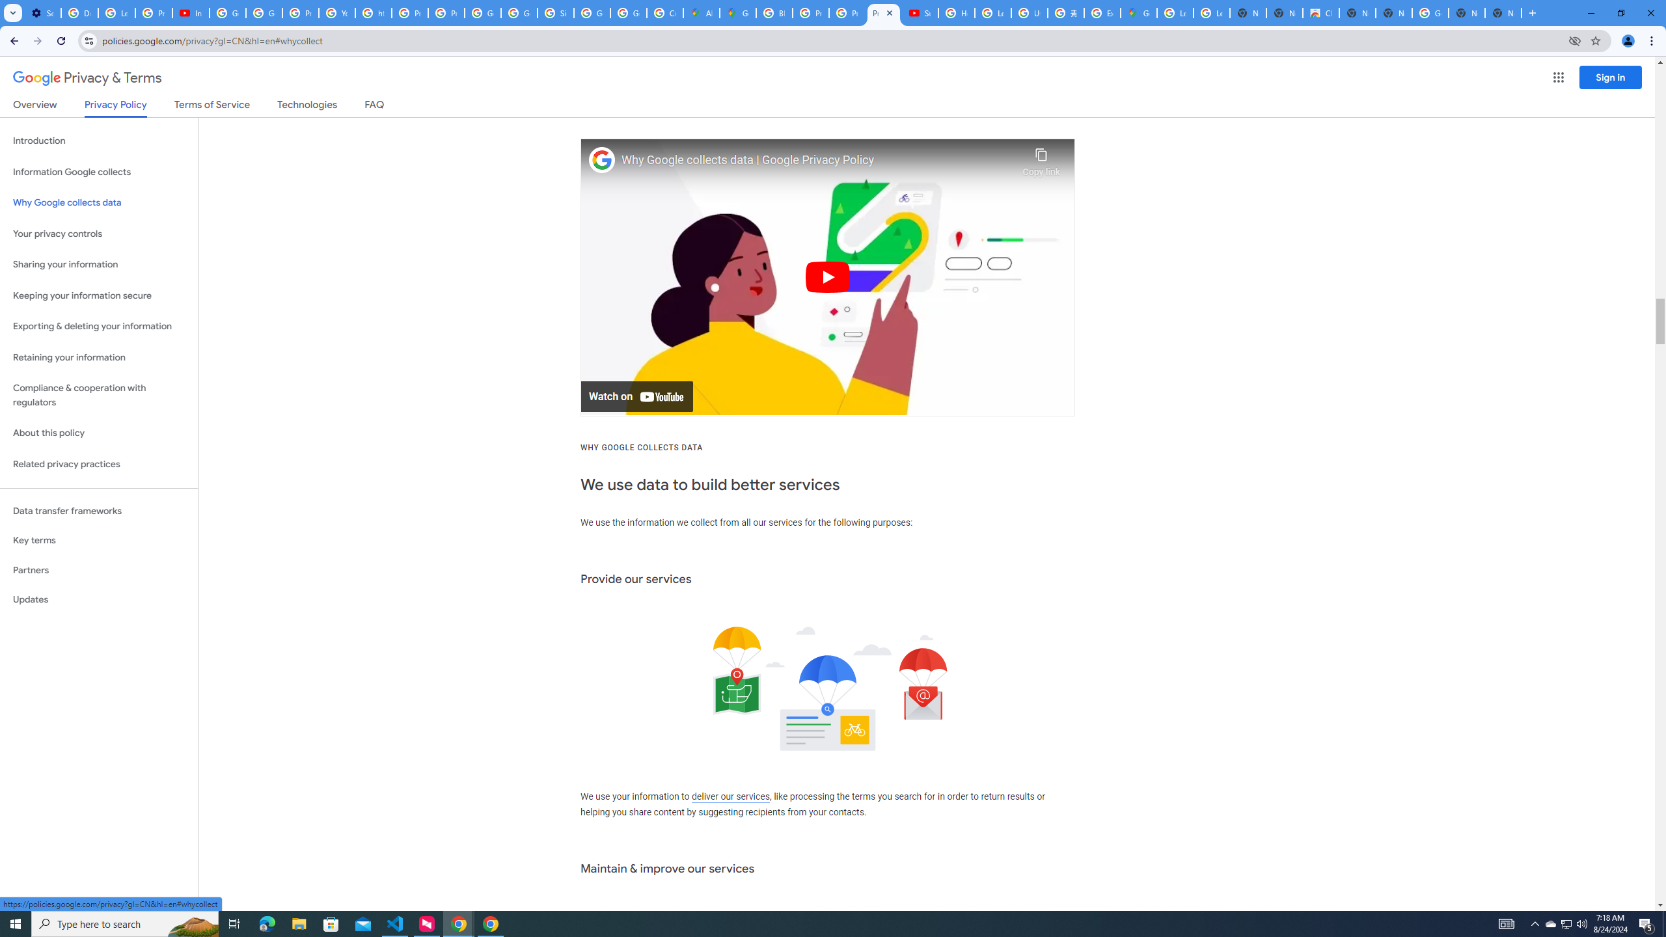 The image size is (1666, 937). I want to click on Copy link, so click(1041, 159).